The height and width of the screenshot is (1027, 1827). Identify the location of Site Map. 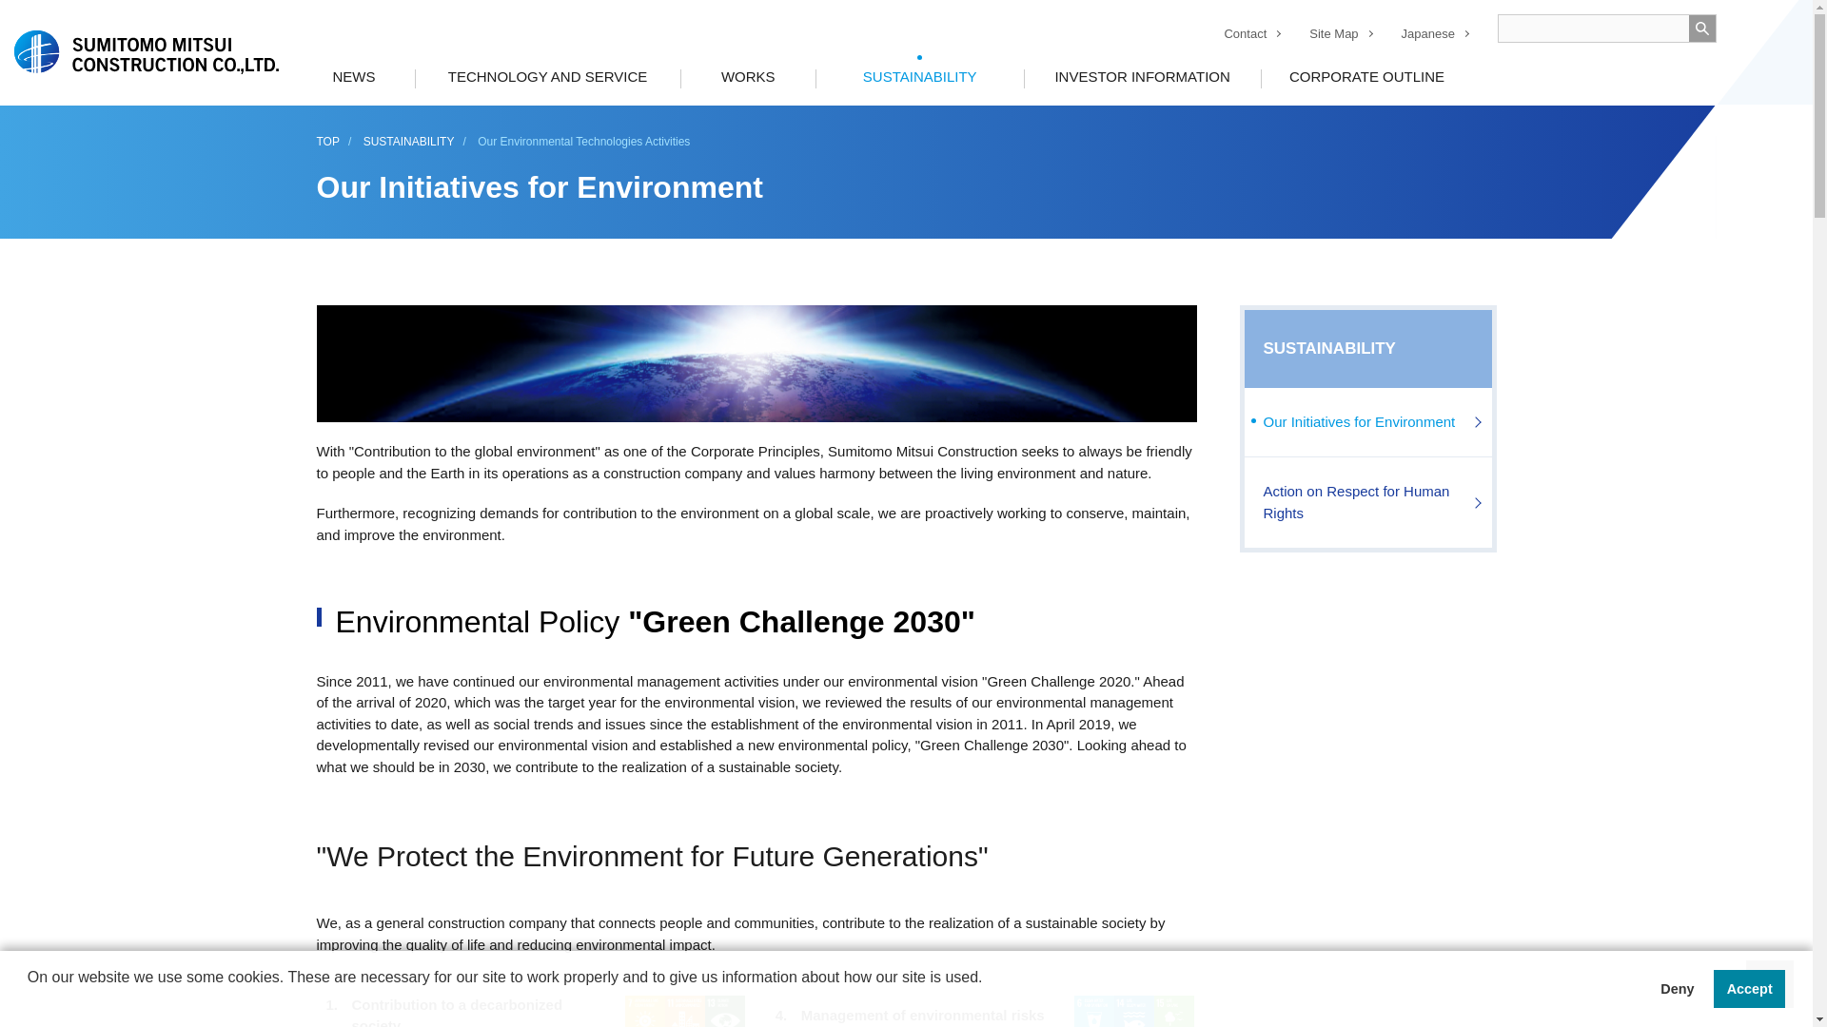
(1333, 34).